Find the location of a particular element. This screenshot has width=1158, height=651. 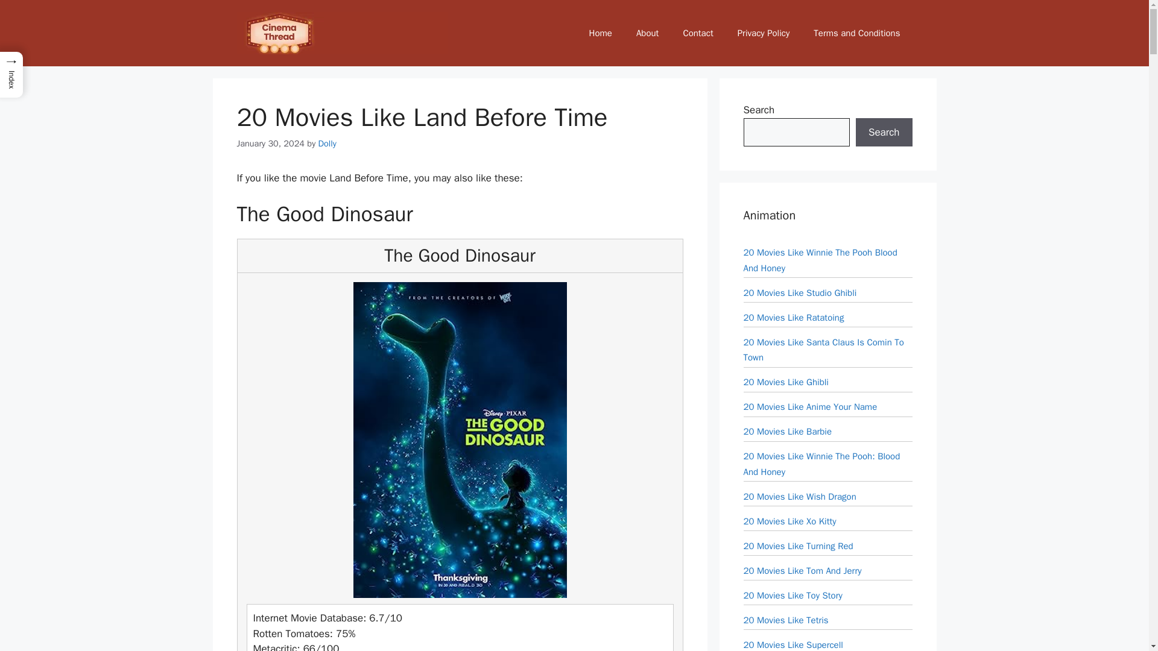

Dolly is located at coordinates (327, 143).